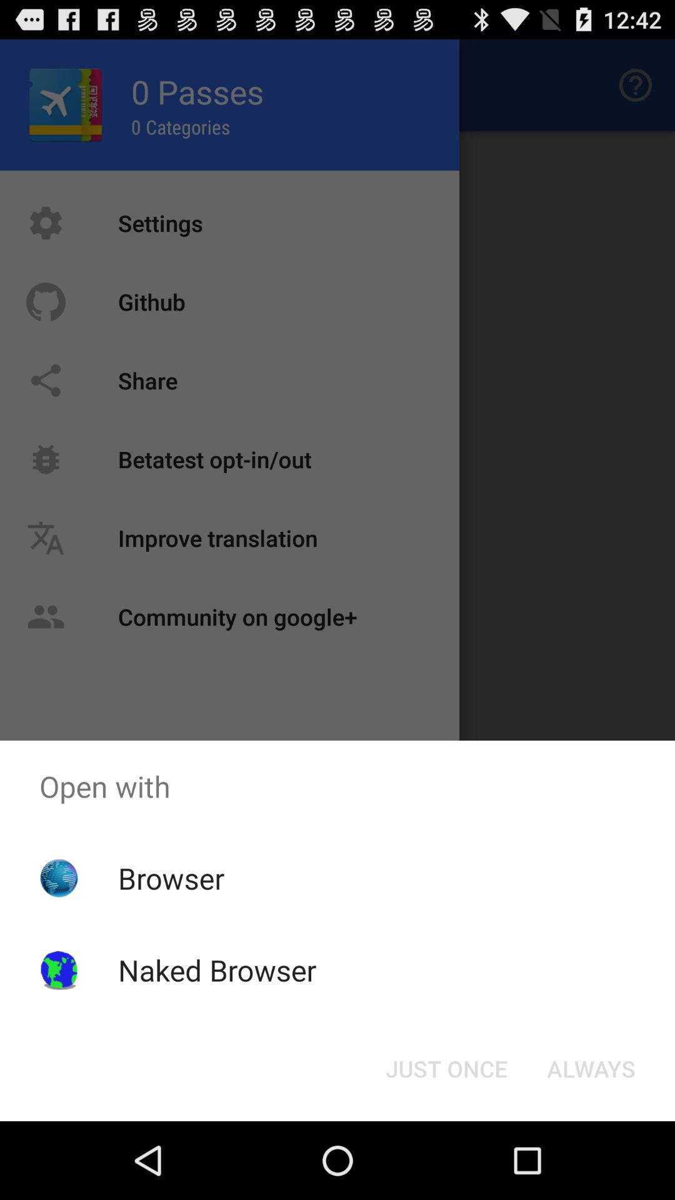  I want to click on click button next to the always button, so click(446, 1069).